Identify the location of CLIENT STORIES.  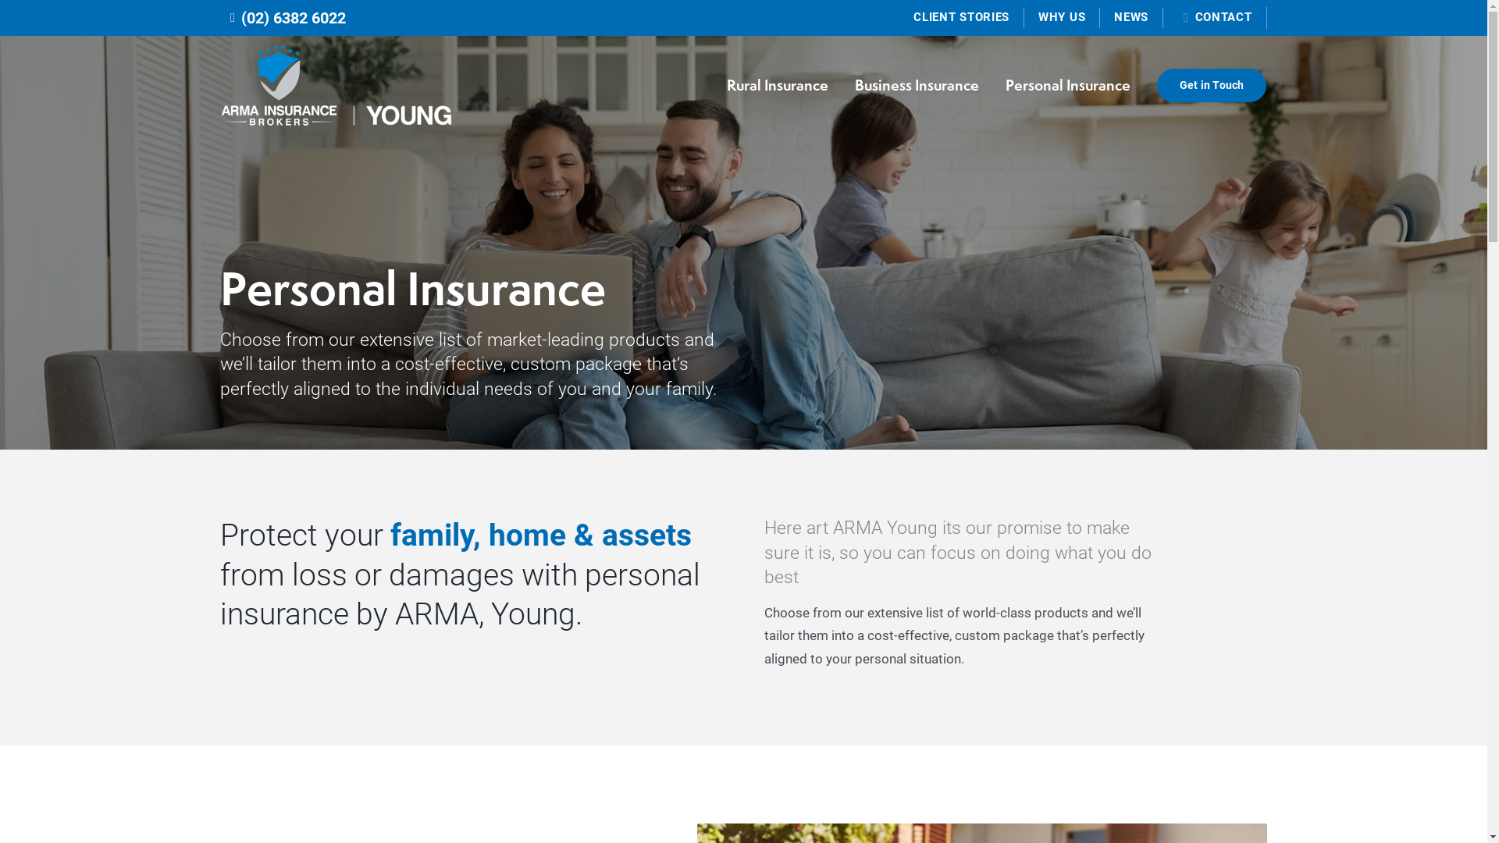
(962, 18).